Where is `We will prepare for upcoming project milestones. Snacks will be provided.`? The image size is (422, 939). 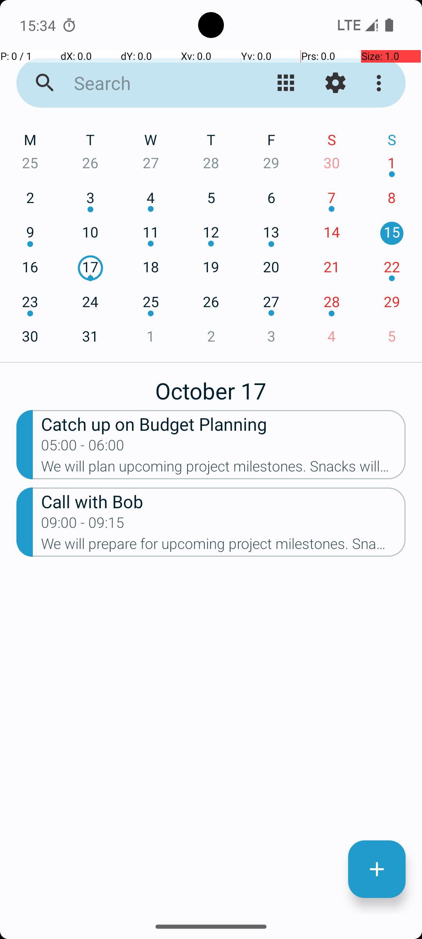
We will prepare for upcoming project milestones. Snacks will be provided. is located at coordinates (224, 546).